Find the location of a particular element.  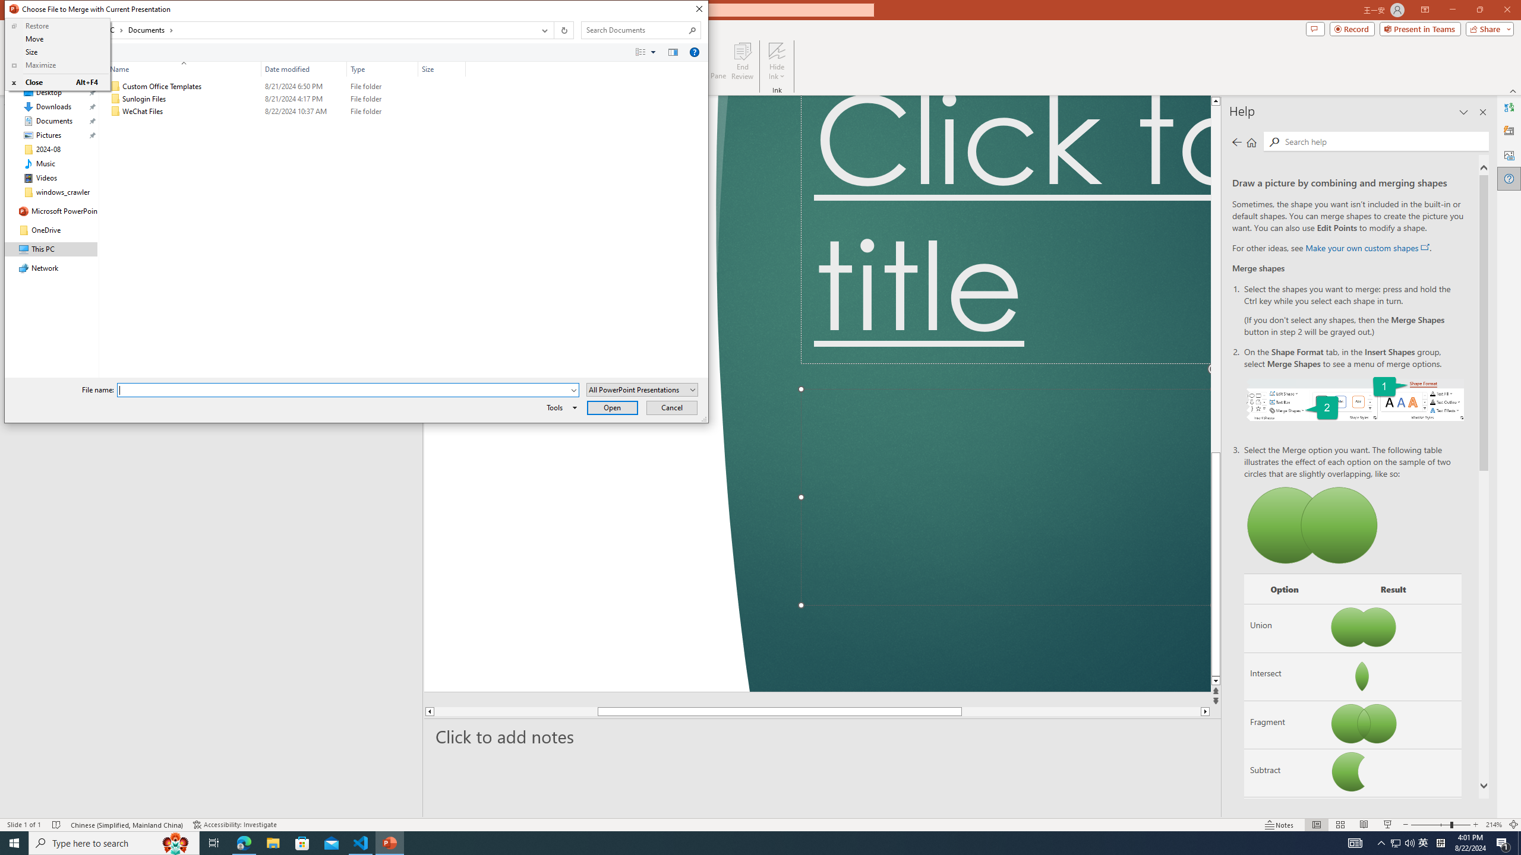

Tools is located at coordinates (560, 407).